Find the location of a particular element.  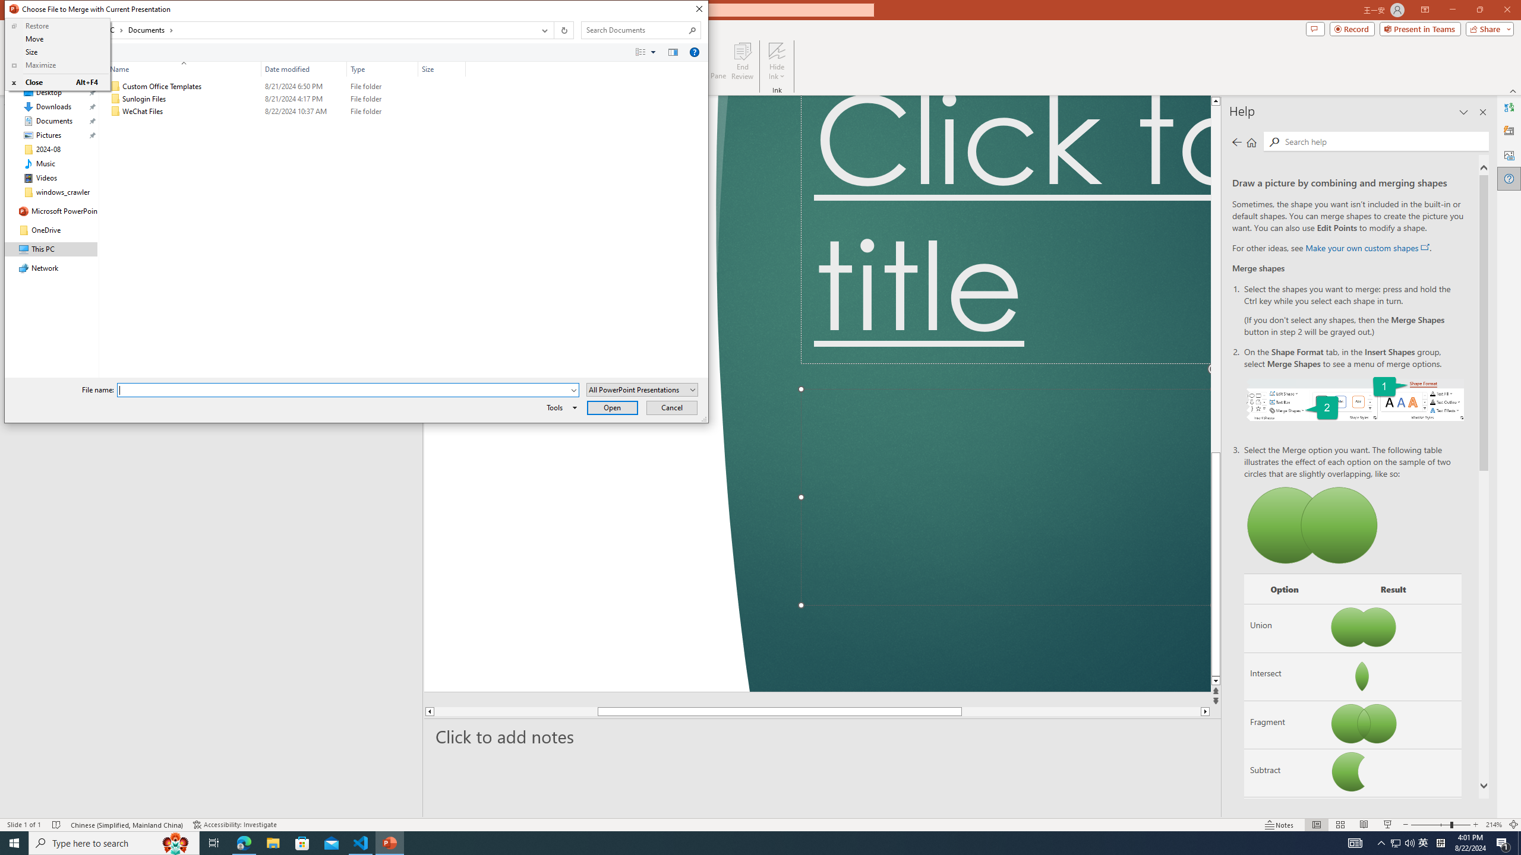

Tools is located at coordinates (560, 407).